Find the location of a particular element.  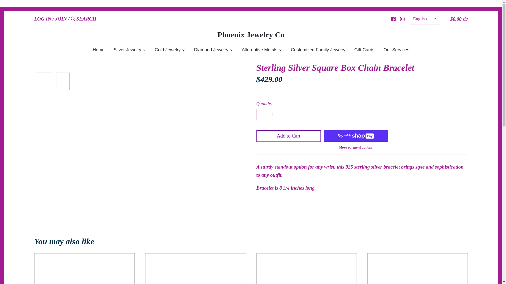

INSTAGRAM is located at coordinates (402, 19).